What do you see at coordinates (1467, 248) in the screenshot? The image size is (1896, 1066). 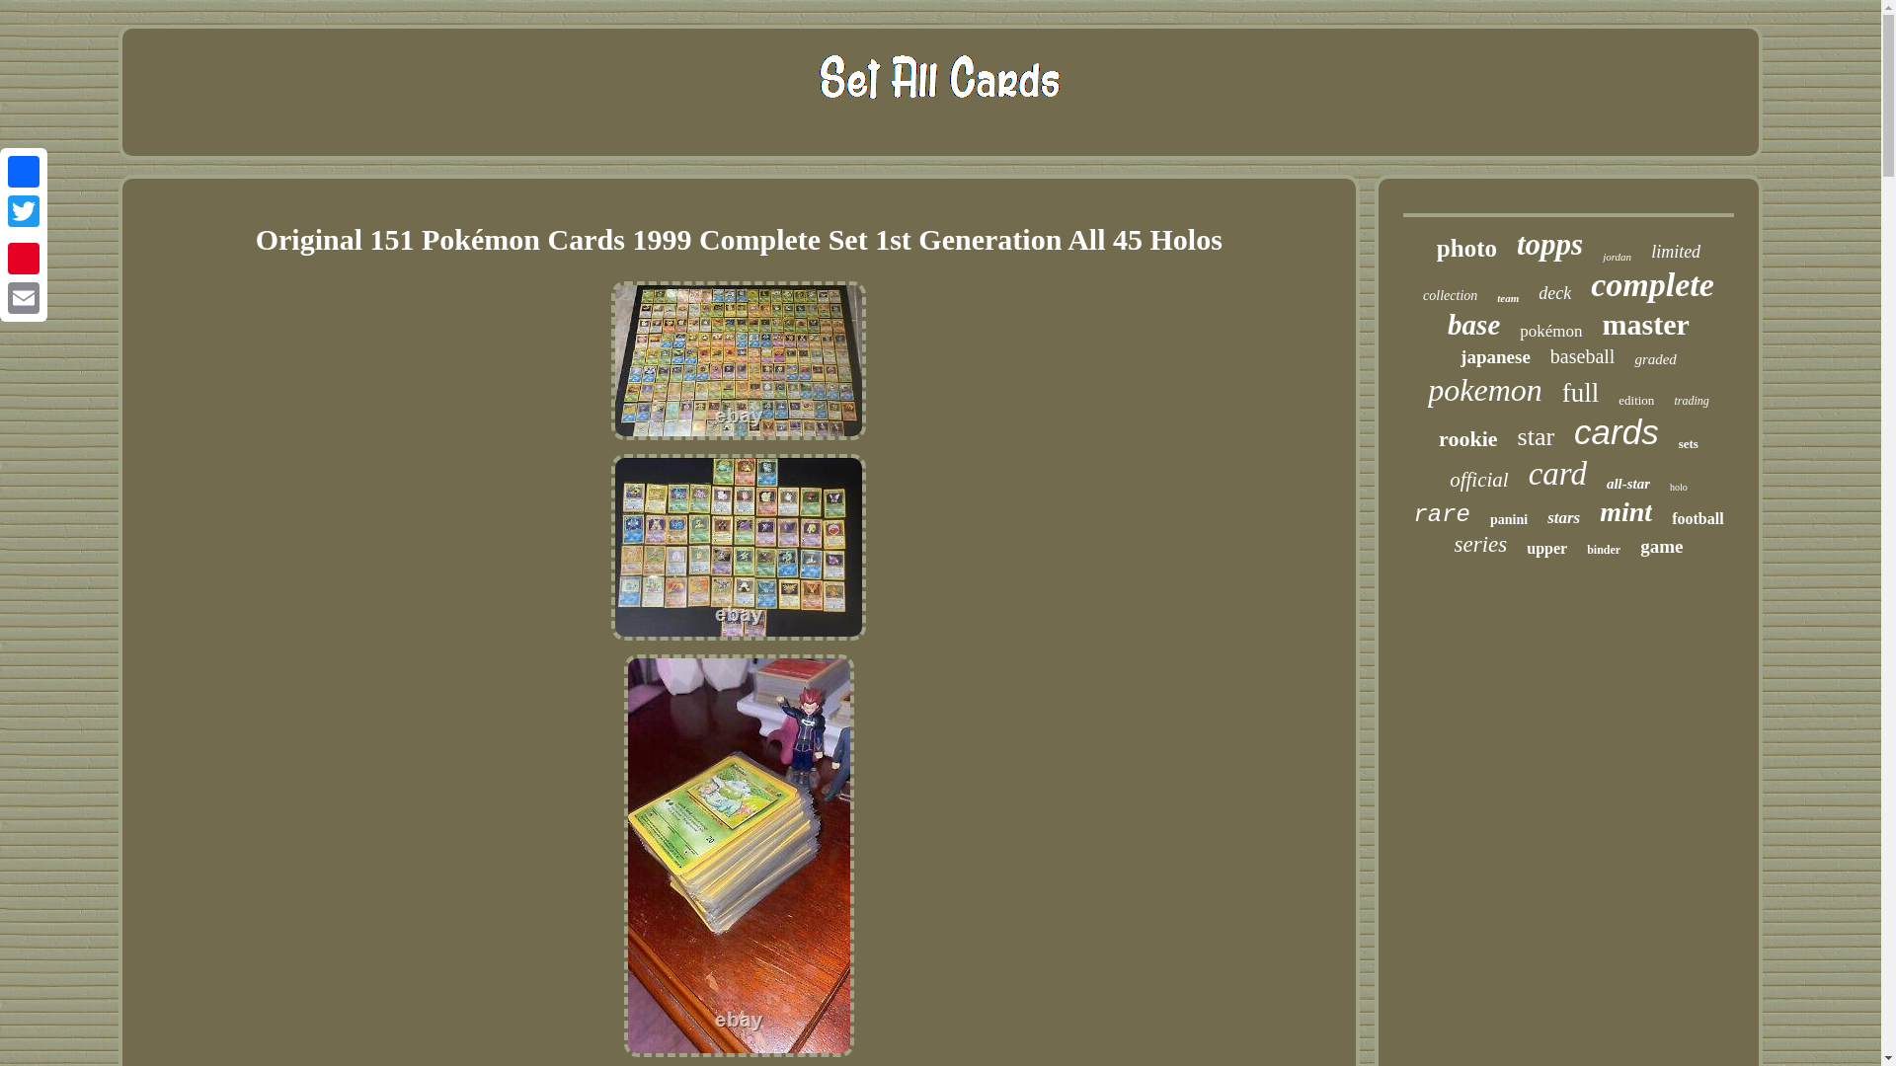 I see `photo` at bounding box center [1467, 248].